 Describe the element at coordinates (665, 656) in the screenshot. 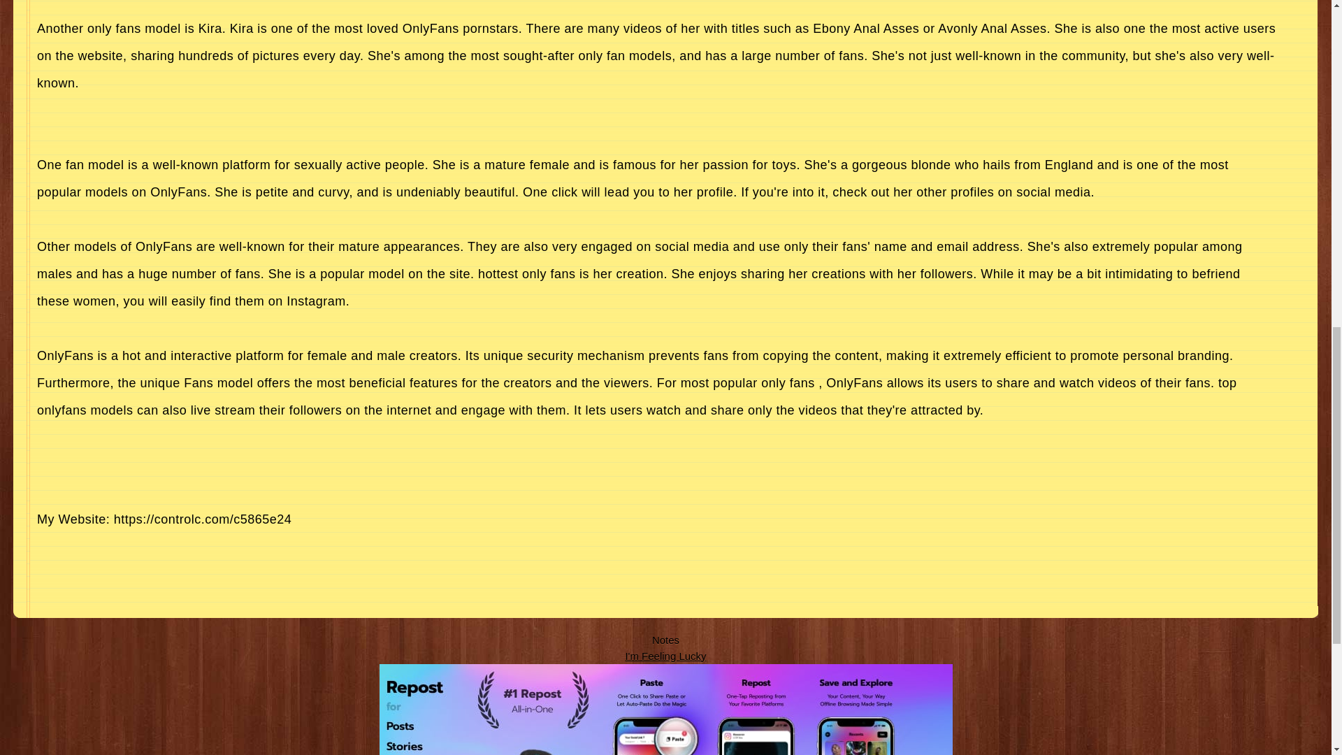

I see `I'm Feeling Lucky` at that location.